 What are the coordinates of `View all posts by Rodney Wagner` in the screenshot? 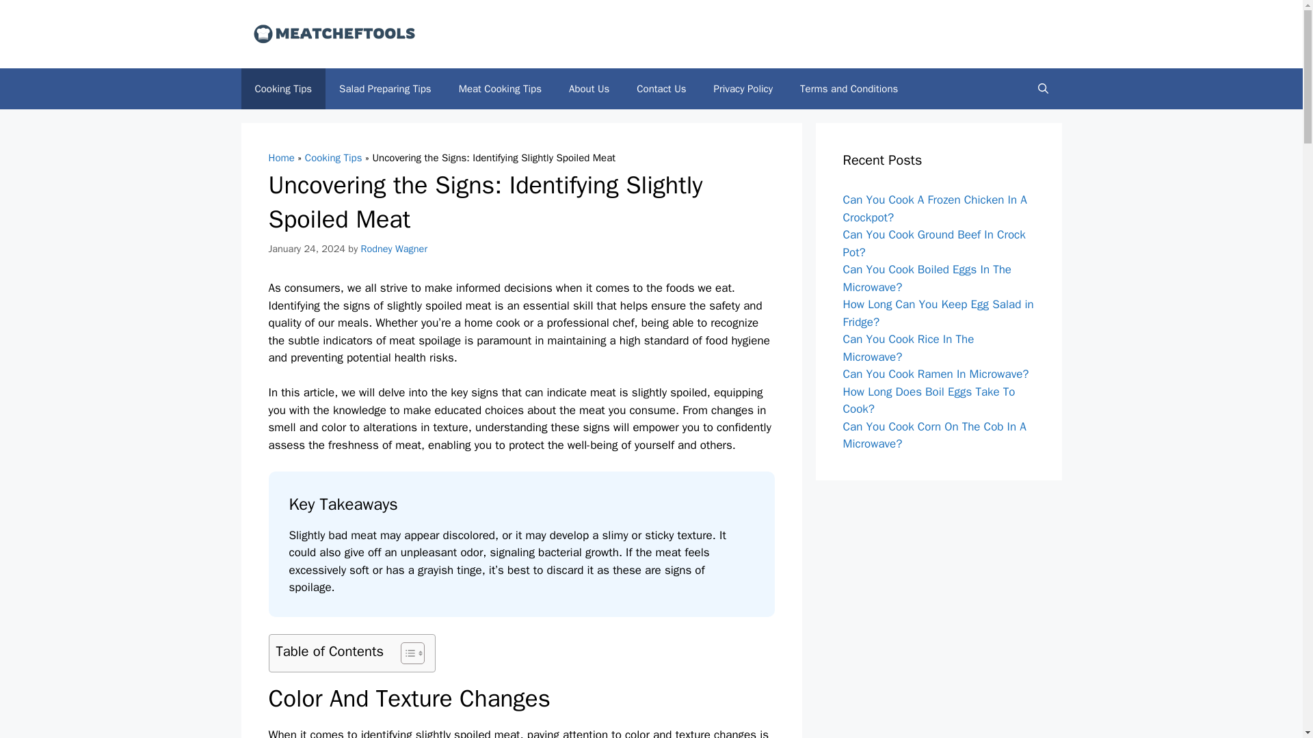 It's located at (394, 247).